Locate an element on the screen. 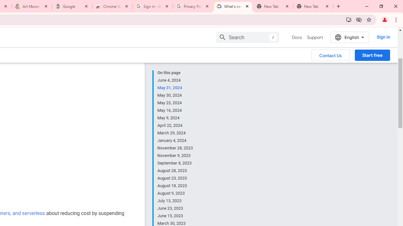 Image resolution: width=403 pixels, height=226 pixels. Support is located at coordinates (315, 37).